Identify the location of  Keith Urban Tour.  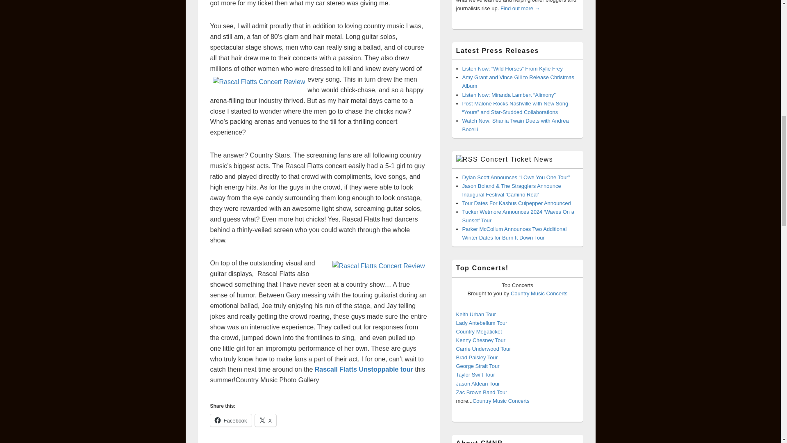
(475, 314).